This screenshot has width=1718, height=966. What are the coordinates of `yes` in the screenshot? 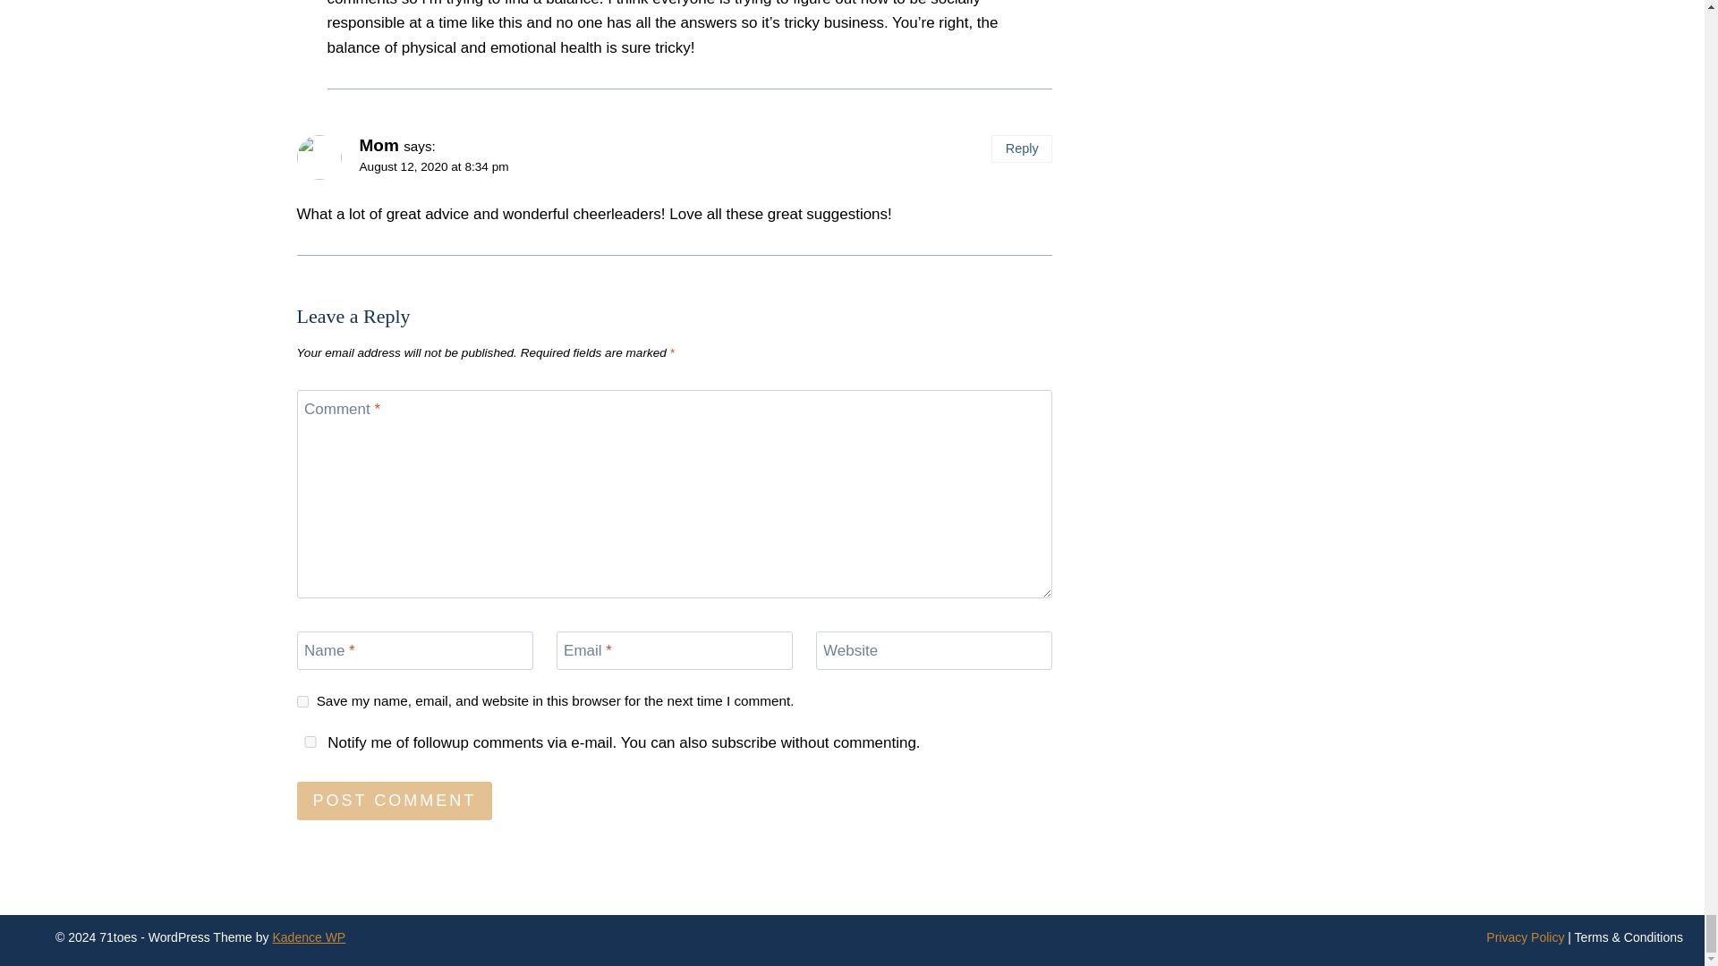 It's located at (310, 741).